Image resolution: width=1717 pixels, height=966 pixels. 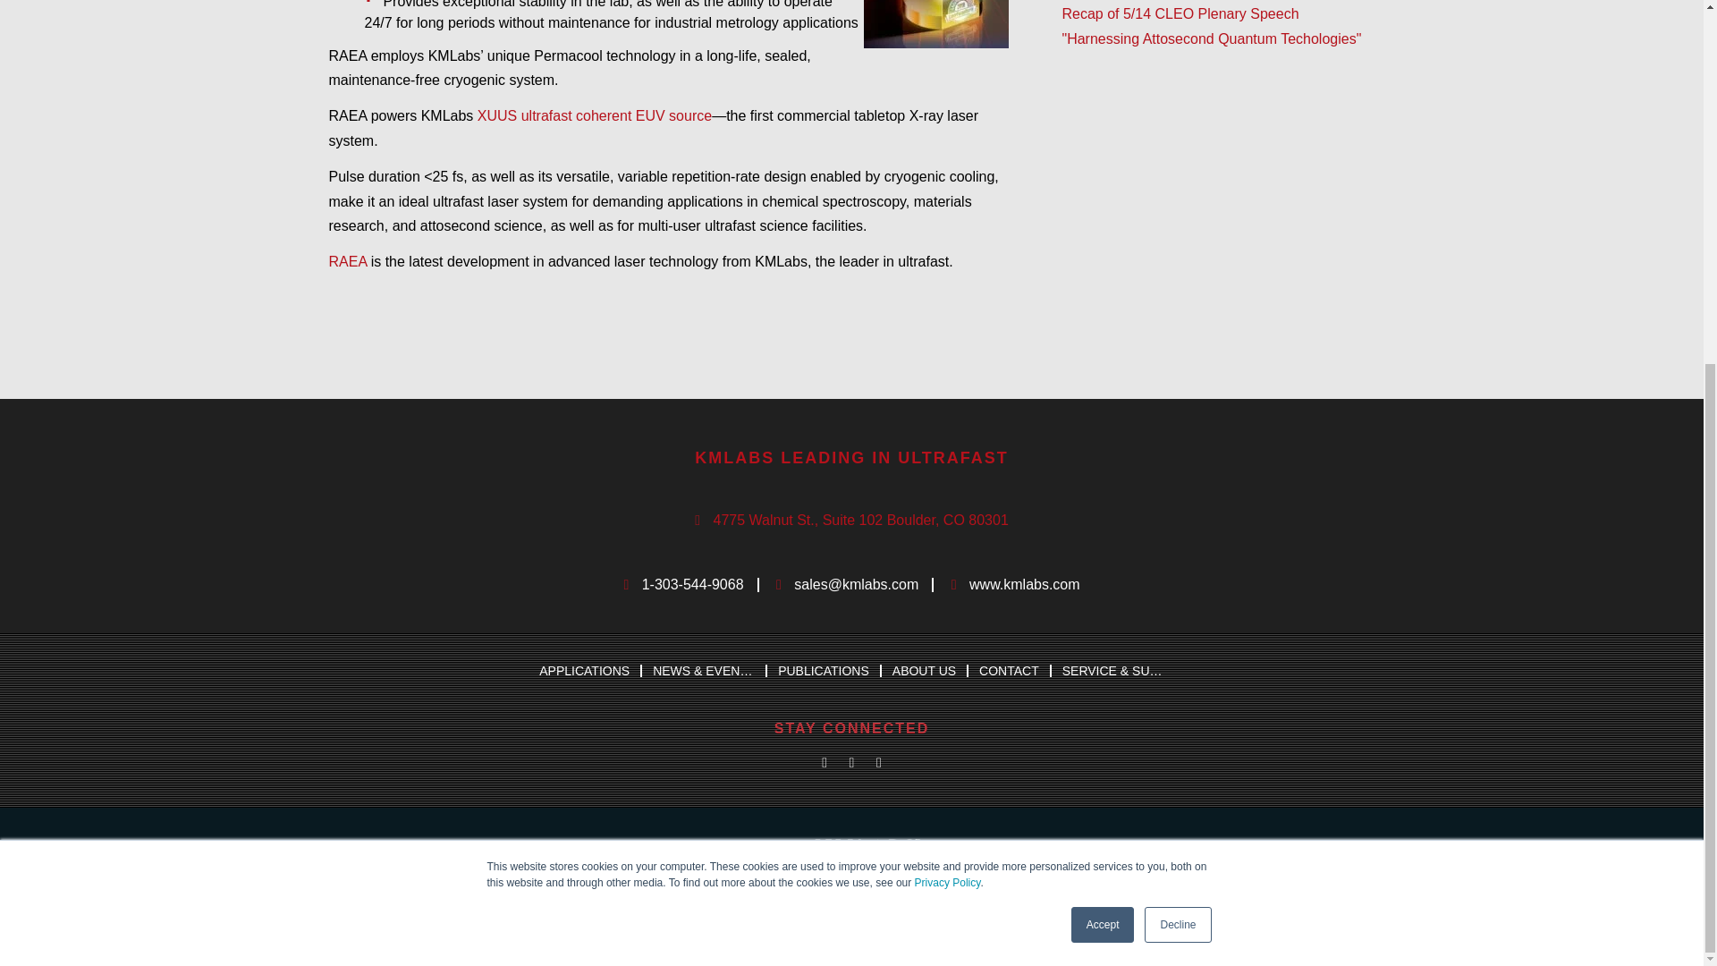 I want to click on Privacy Policy, so click(x=948, y=308).